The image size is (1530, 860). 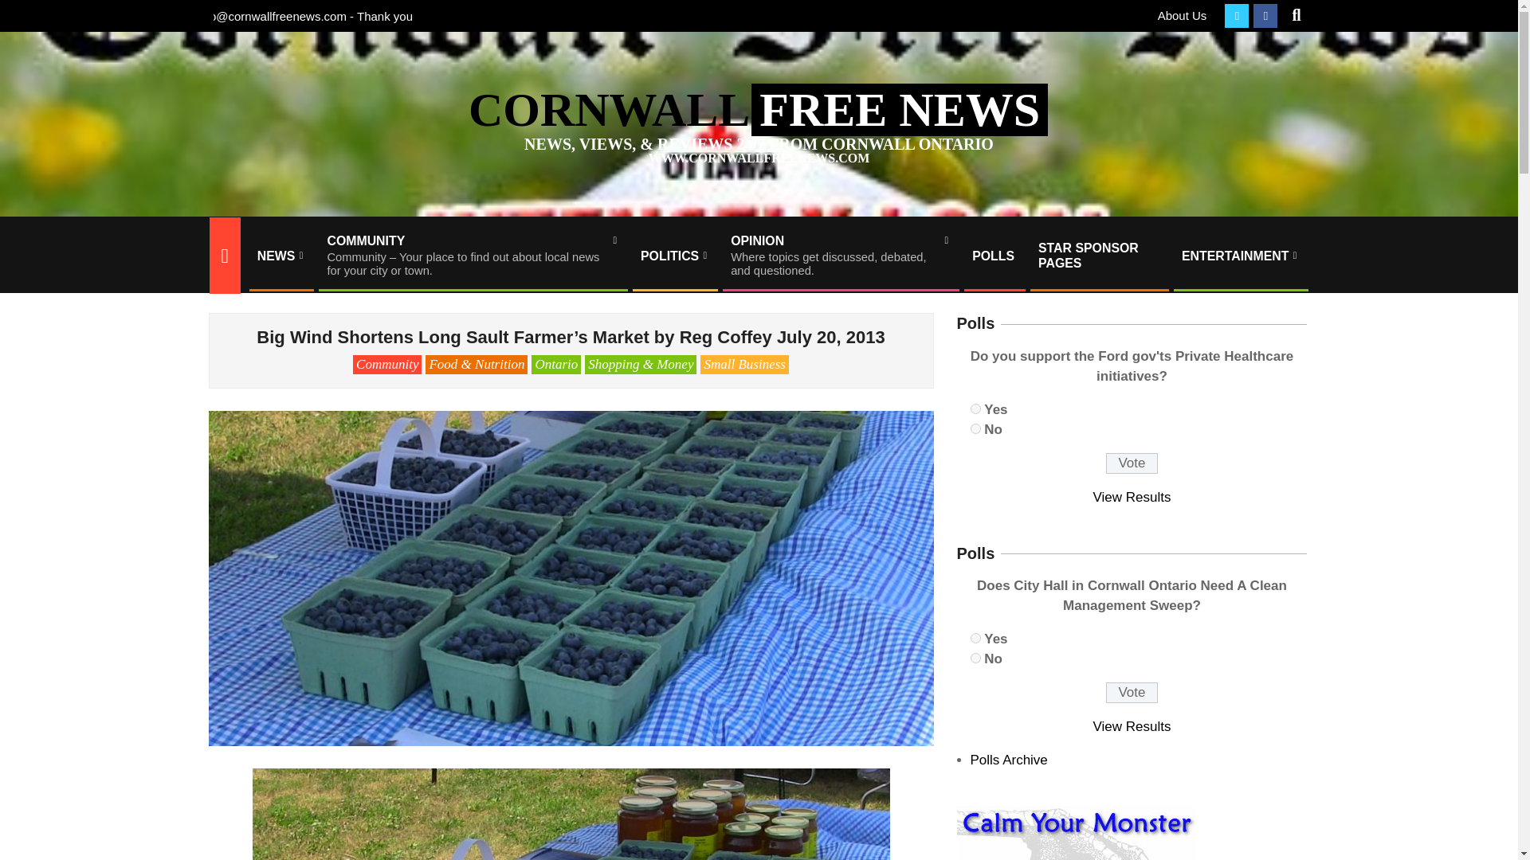 What do you see at coordinates (1132, 726) in the screenshot?
I see `STAR SPONSOR PAGES` at bounding box center [1132, 726].